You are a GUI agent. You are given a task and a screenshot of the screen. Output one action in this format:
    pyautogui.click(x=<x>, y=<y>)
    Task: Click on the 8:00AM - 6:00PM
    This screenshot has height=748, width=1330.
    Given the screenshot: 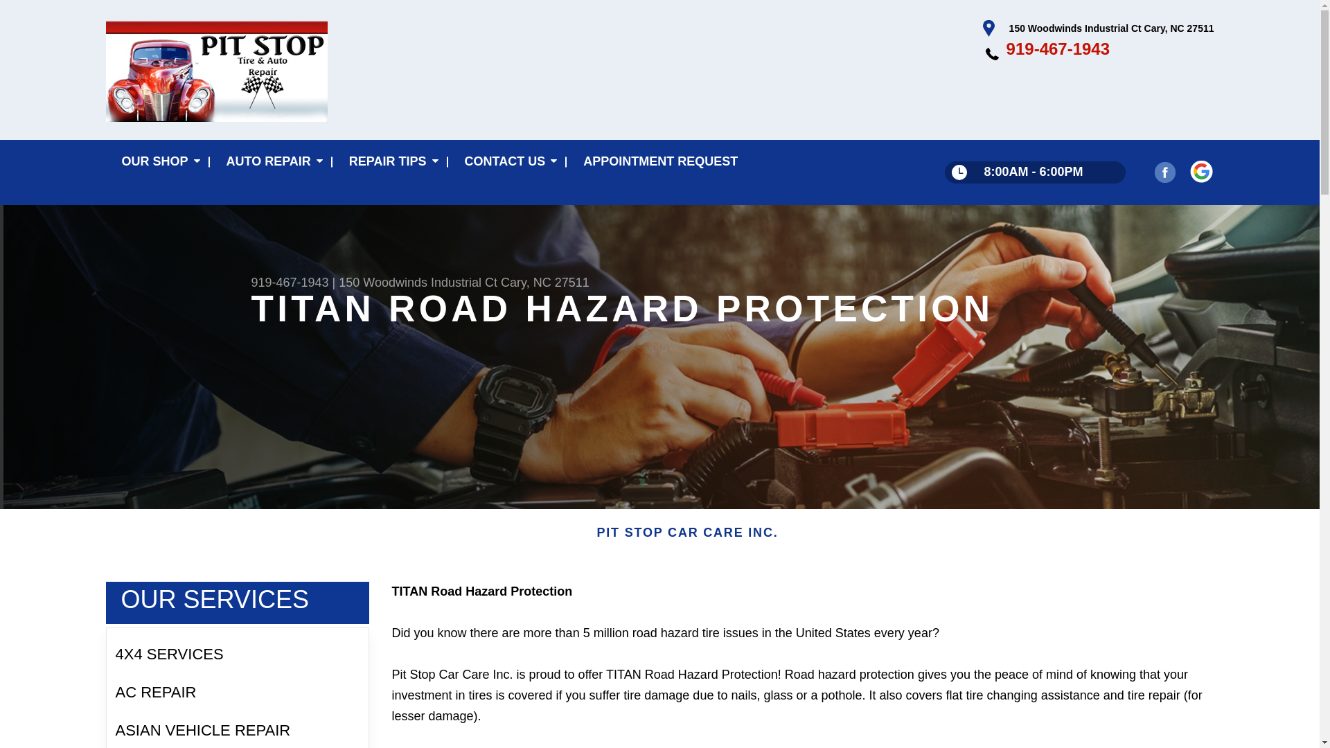 What is the action you would take?
    pyautogui.click(x=1035, y=172)
    